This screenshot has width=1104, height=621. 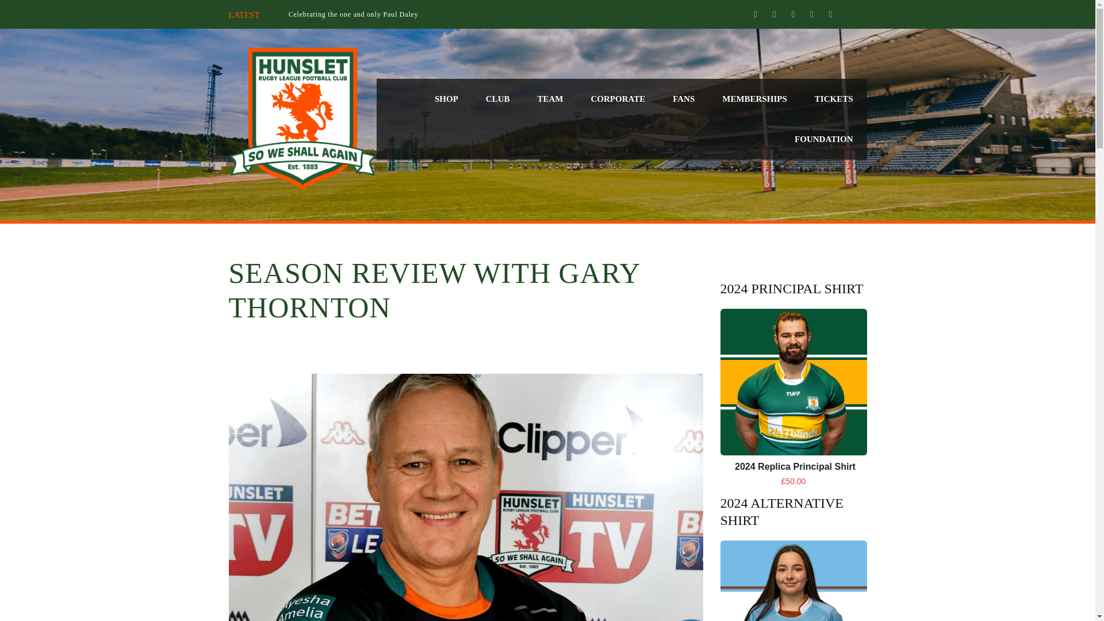 I want to click on TEAM, so click(x=550, y=99).